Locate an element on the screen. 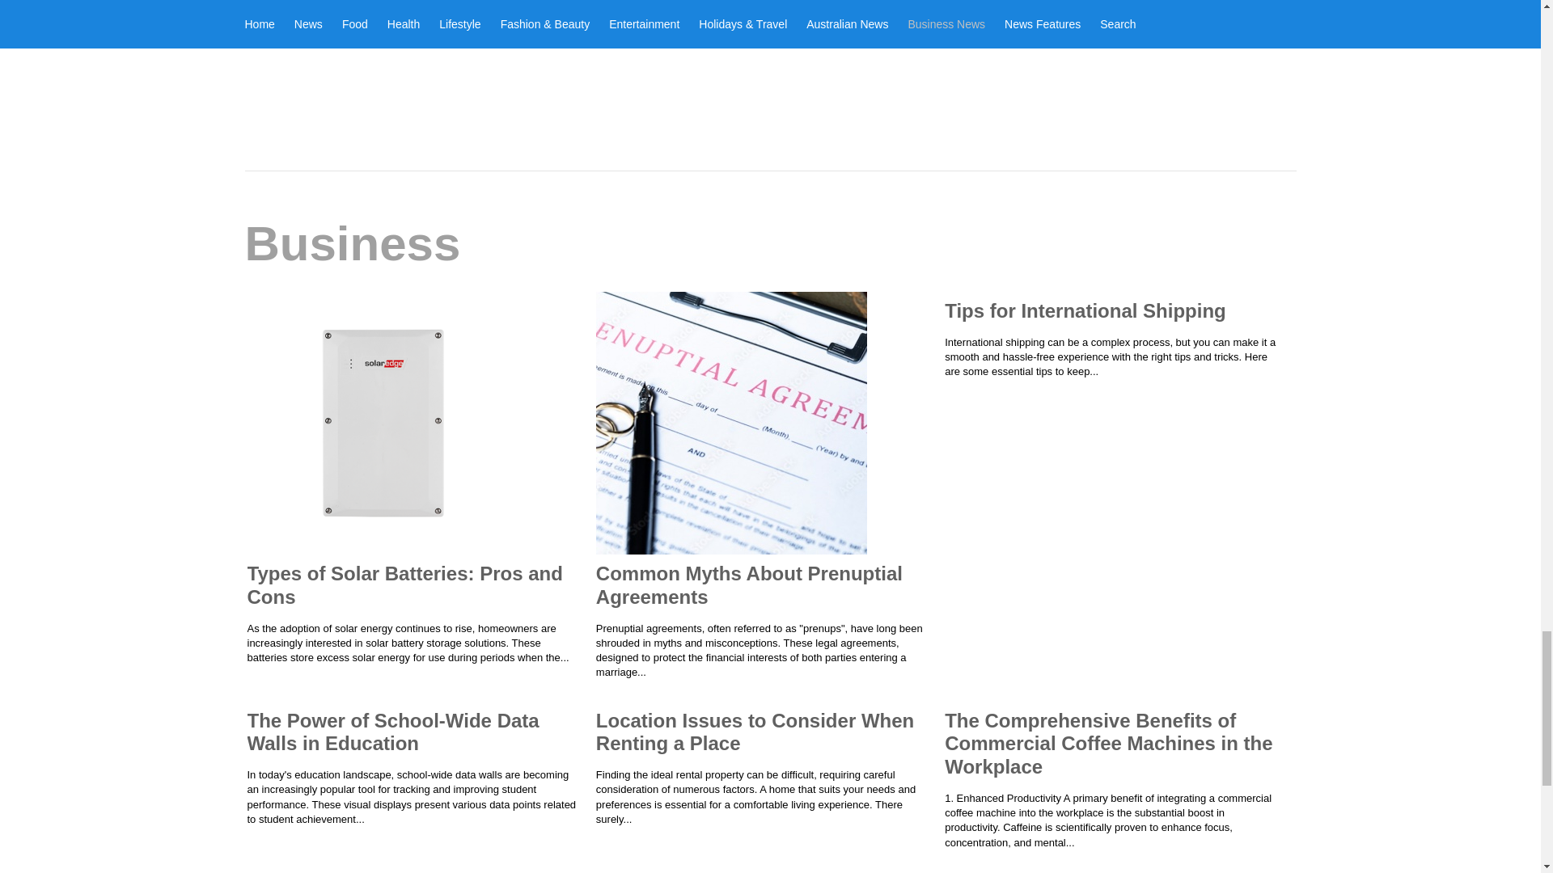 This screenshot has height=873, width=1553. Types of Solar Batteries: Pros and Cons is located at coordinates (404, 584).